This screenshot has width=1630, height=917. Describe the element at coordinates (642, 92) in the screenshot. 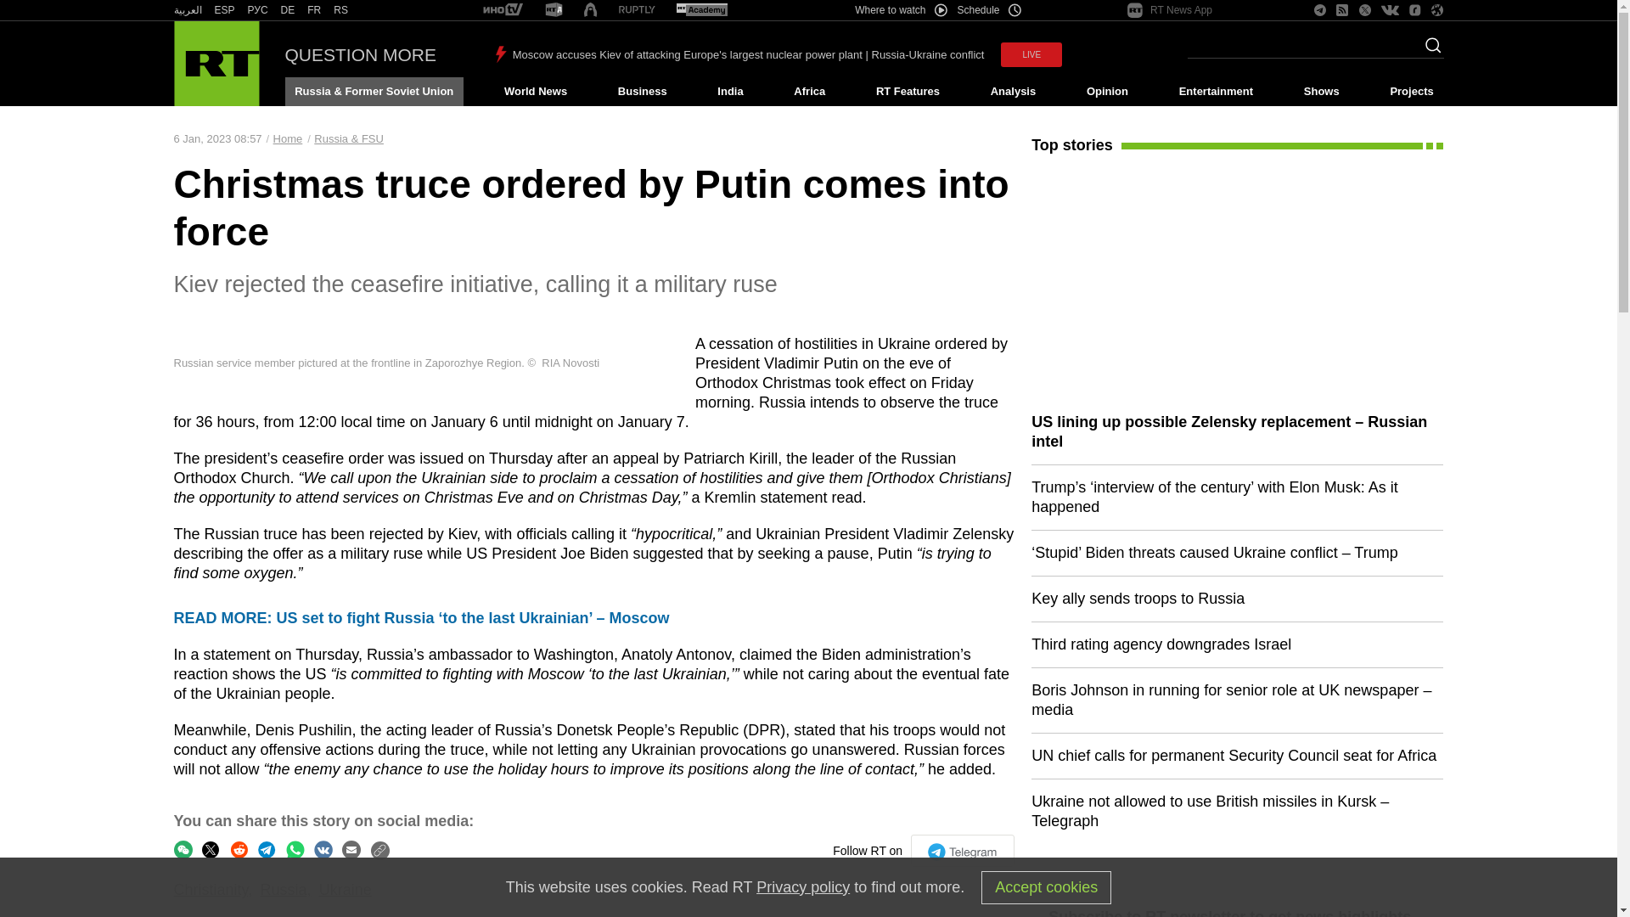

I see `Business` at that location.